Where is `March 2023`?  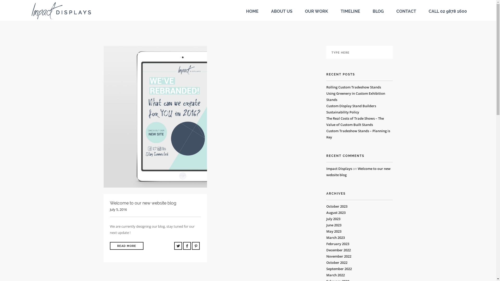 March 2023 is located at coordinates (335, 238).